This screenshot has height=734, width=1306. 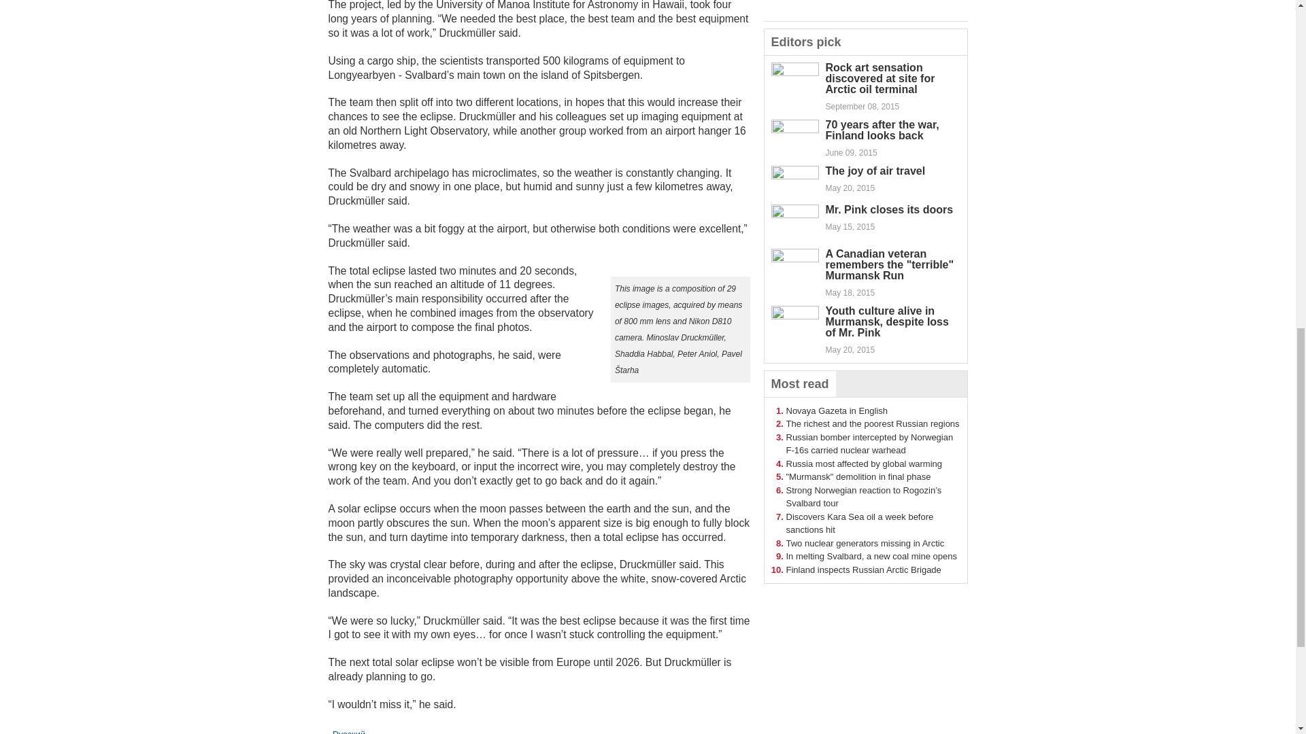 What do you see at coordinates (875, 171) in the screenshot?
I see `The joy of air travel` at bounding box center [875, 171].